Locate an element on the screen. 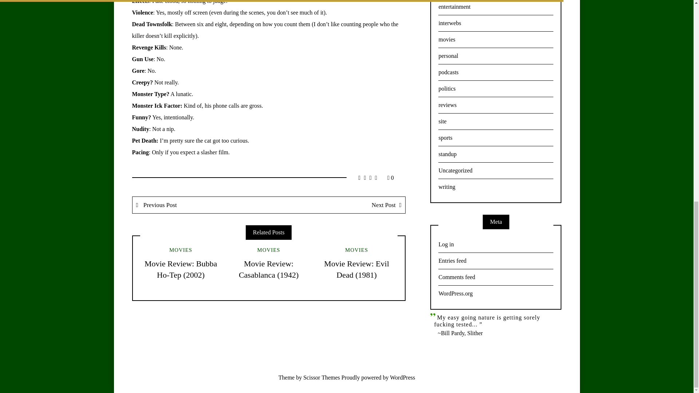  Next Post is located at coordinates (337, 205).